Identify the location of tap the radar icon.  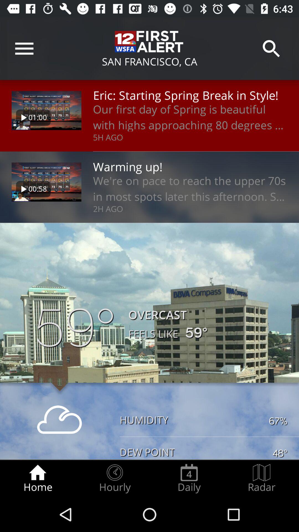
(262, 478).